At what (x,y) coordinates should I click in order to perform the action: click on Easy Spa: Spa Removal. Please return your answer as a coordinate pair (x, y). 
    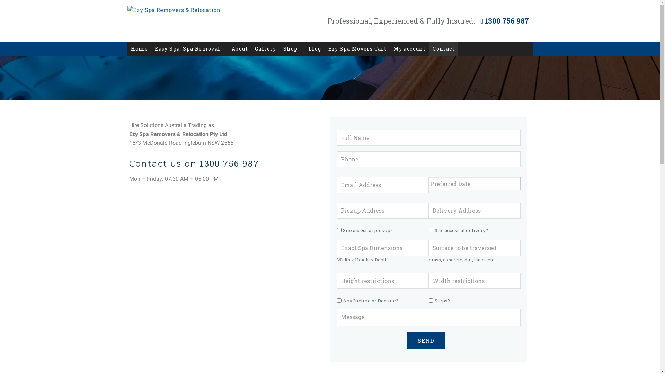
    Looking at the image, I should click on (190, 49).